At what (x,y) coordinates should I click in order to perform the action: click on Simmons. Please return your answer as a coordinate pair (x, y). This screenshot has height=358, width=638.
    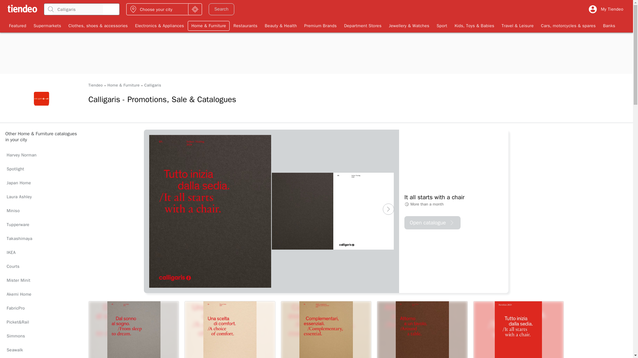
    Looking at the image, I should click on (41, 336).